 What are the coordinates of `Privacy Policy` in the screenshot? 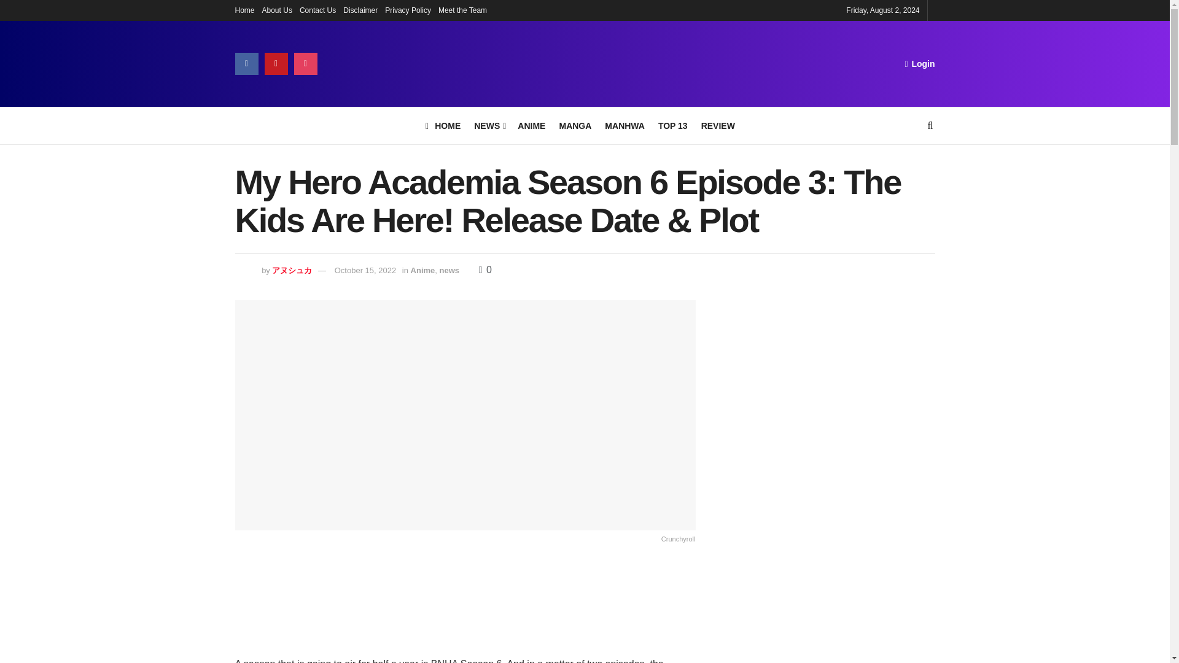 It's located at (408, 10).